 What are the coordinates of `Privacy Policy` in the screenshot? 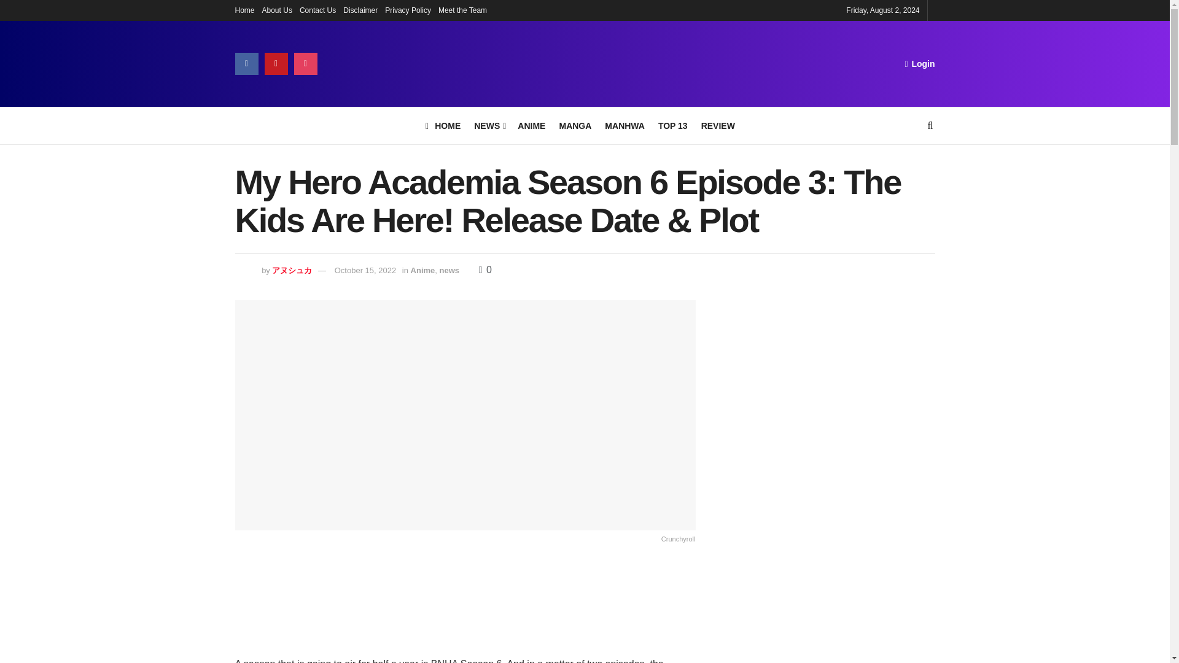 It's located at (408, 10).